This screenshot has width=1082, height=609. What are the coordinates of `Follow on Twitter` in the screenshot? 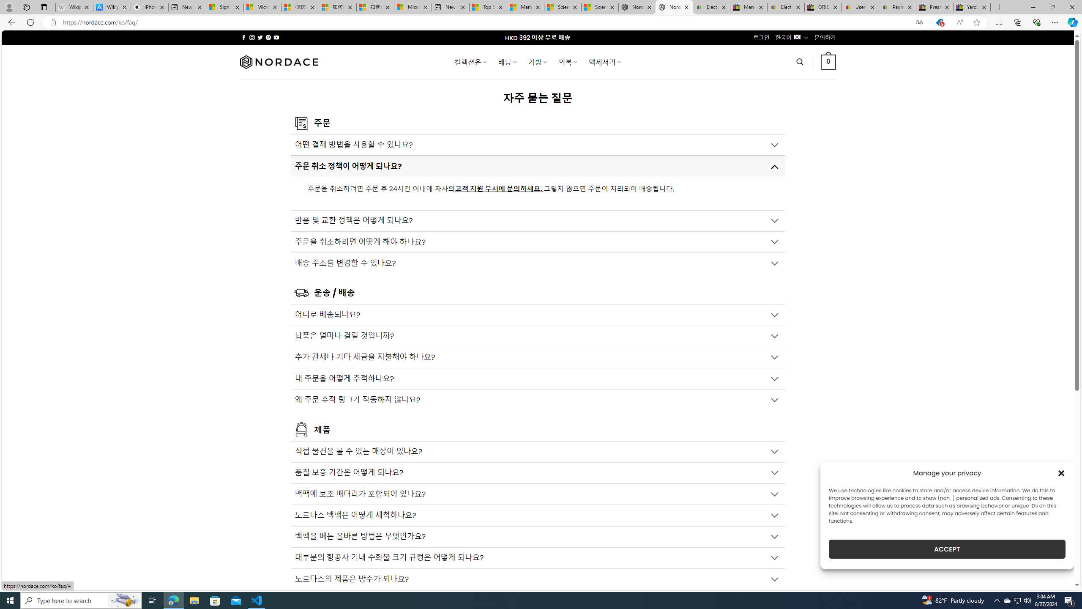 It's located at (260, 37).